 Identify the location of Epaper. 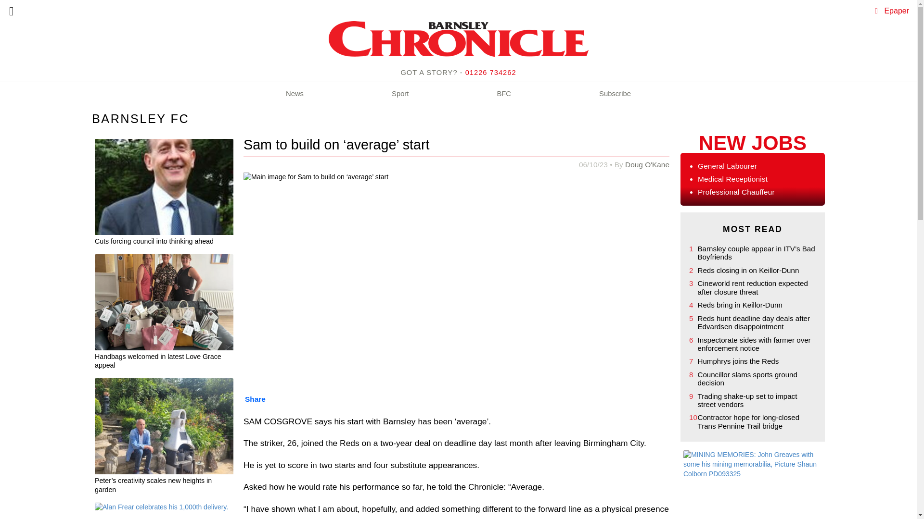
(897, 11).